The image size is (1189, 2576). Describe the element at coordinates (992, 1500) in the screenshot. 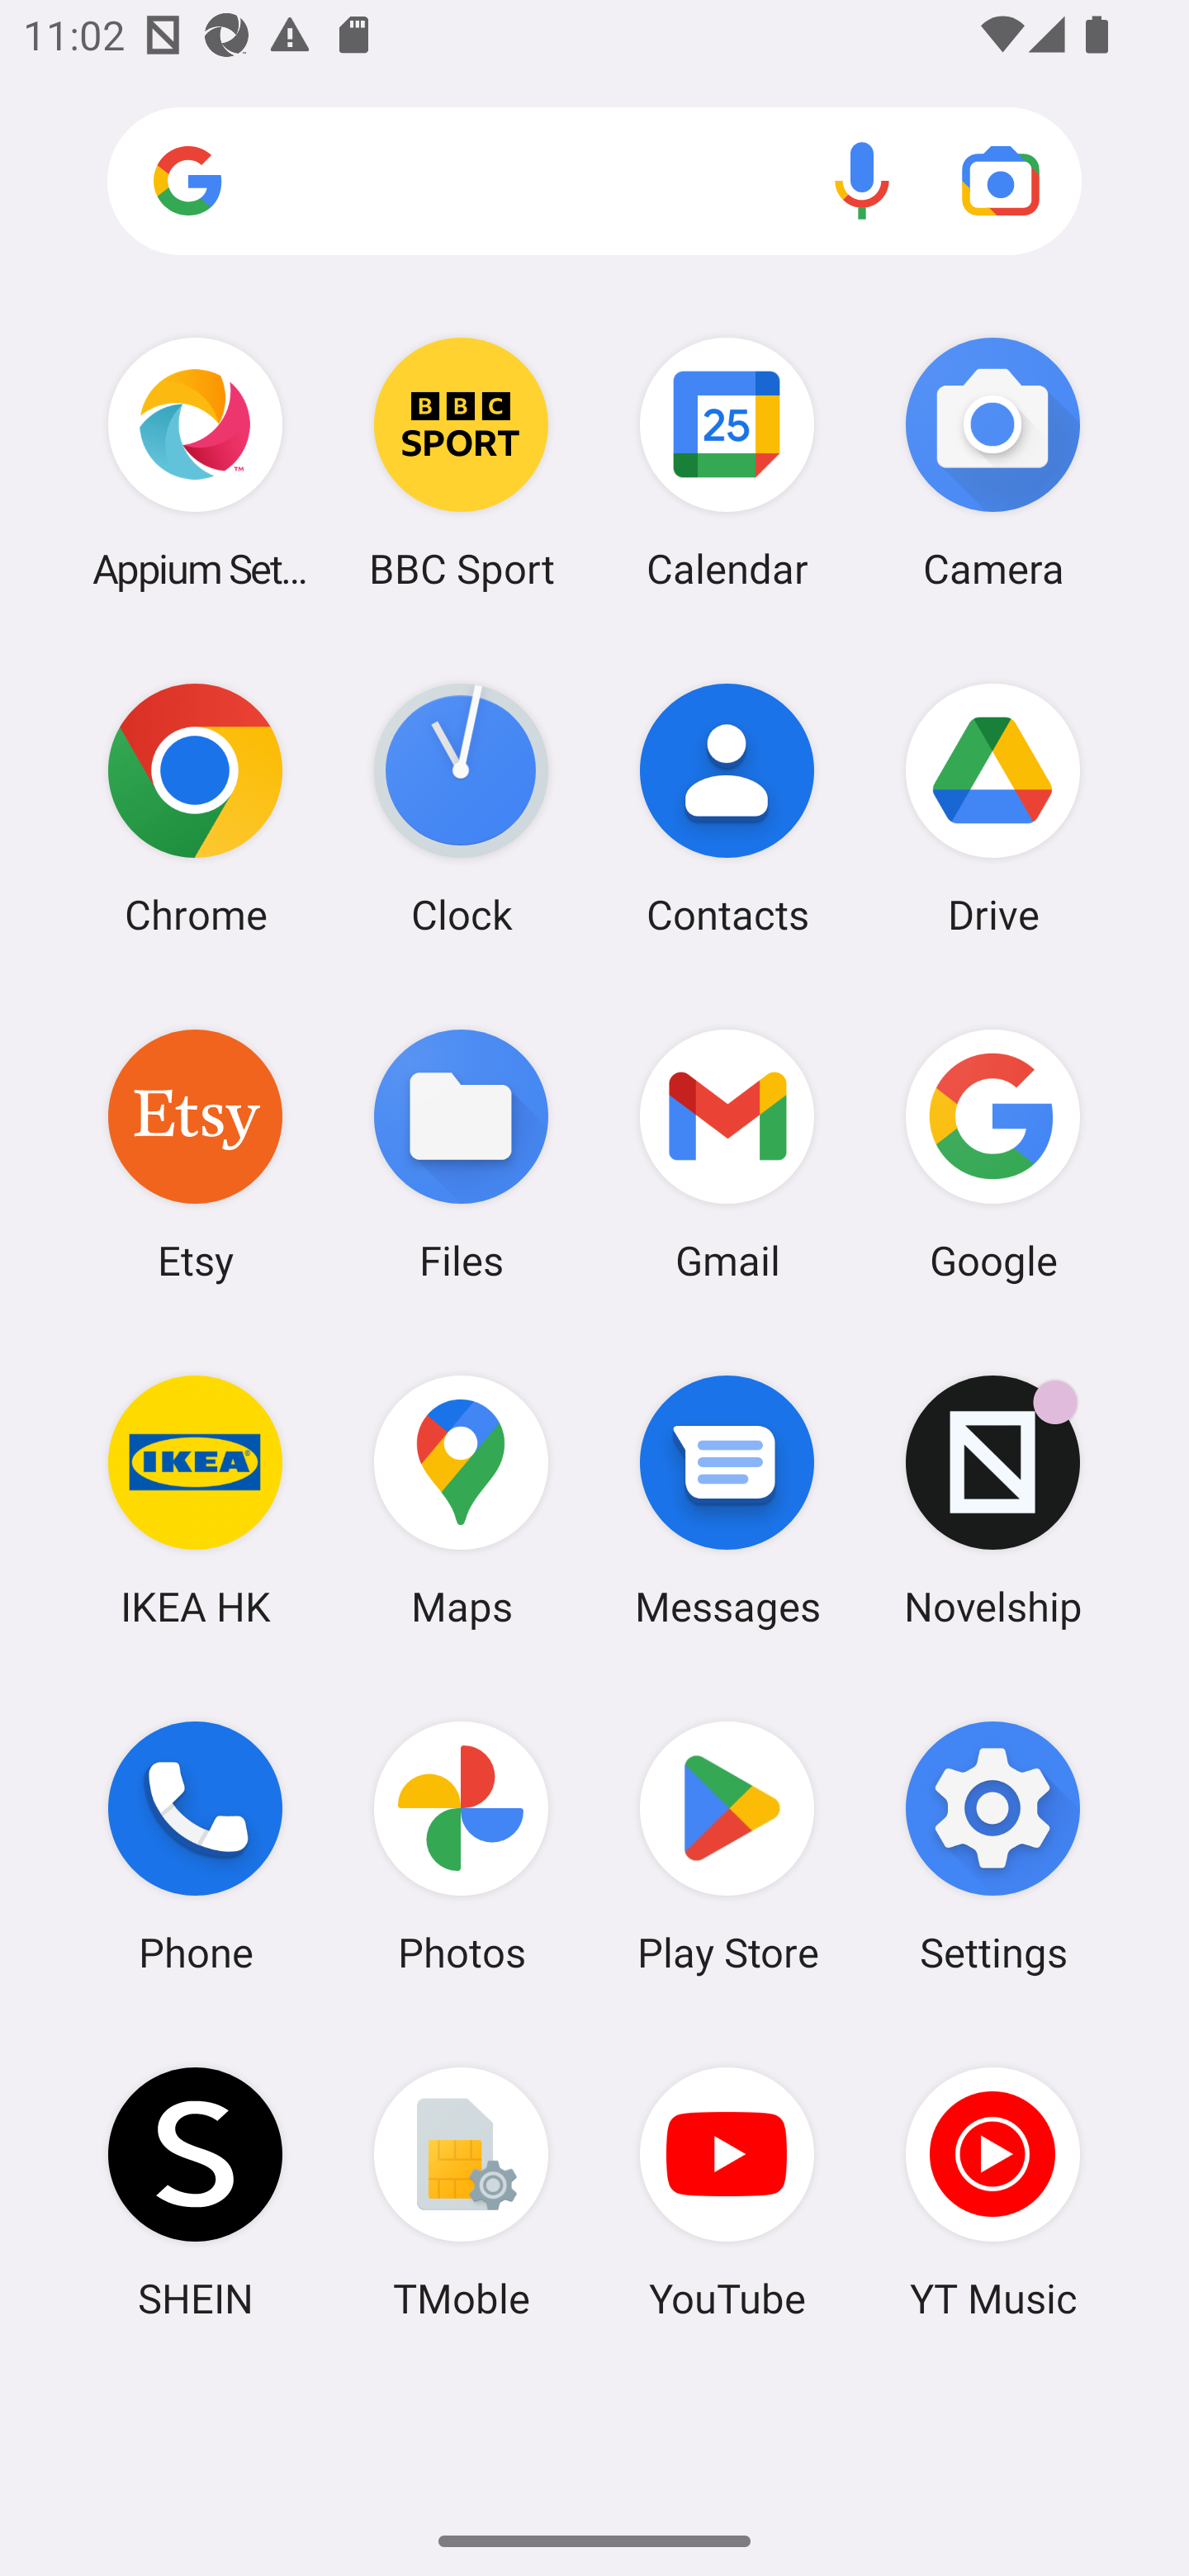

I see `Novelship Novelship has 2 notifications` at that location.